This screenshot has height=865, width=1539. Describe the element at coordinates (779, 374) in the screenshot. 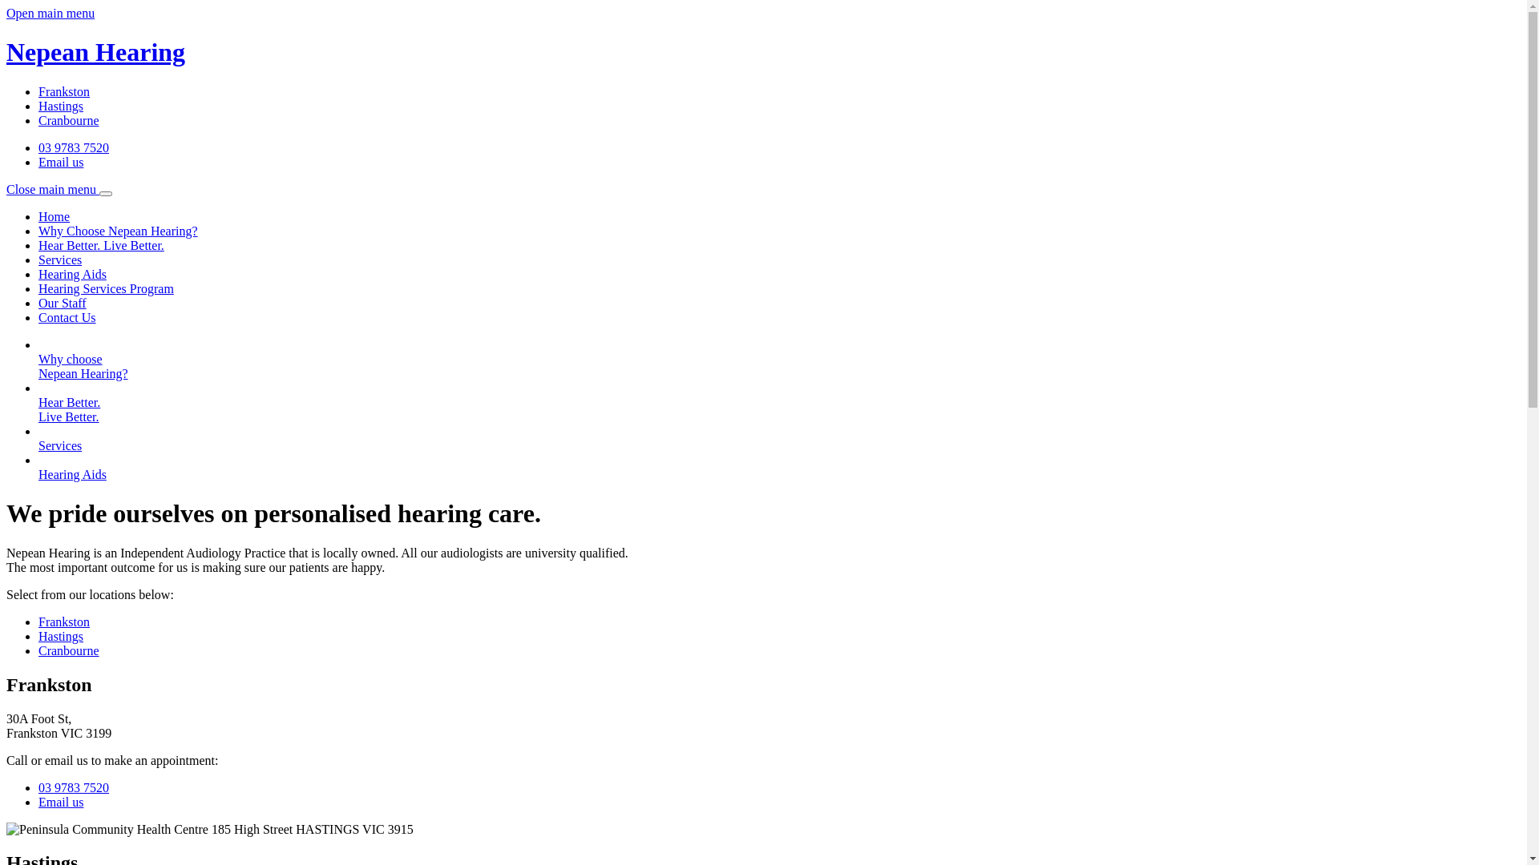

I see `Why choose
Nepean Hearing?` at that location.